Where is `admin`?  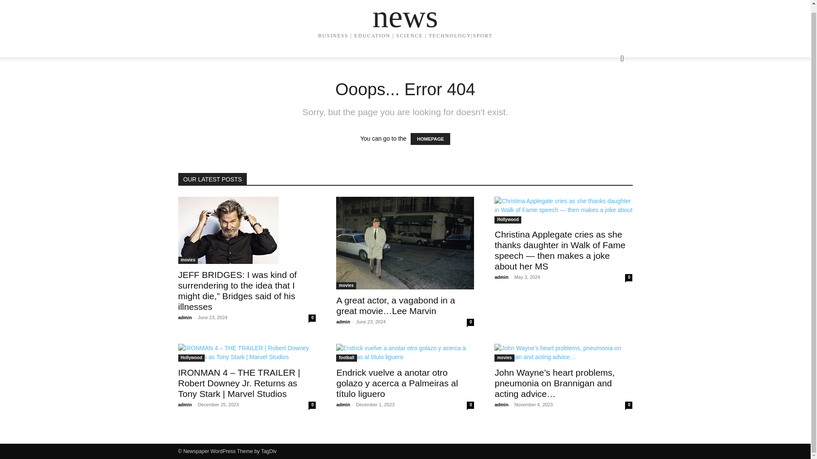
admin is located at coordinates (185, 317).